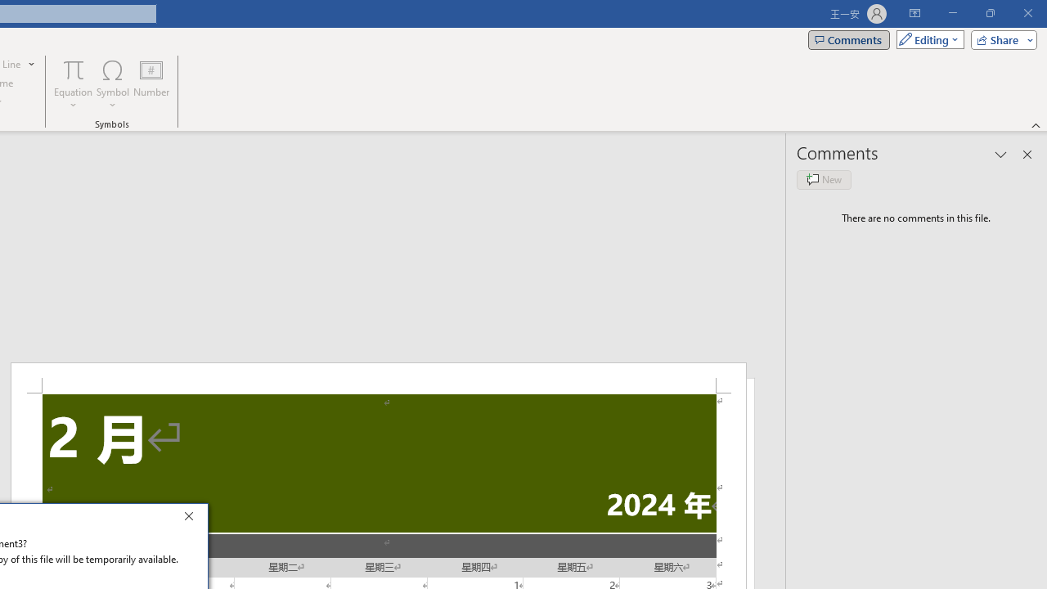  I want to click on Comments, so click(849, 39).